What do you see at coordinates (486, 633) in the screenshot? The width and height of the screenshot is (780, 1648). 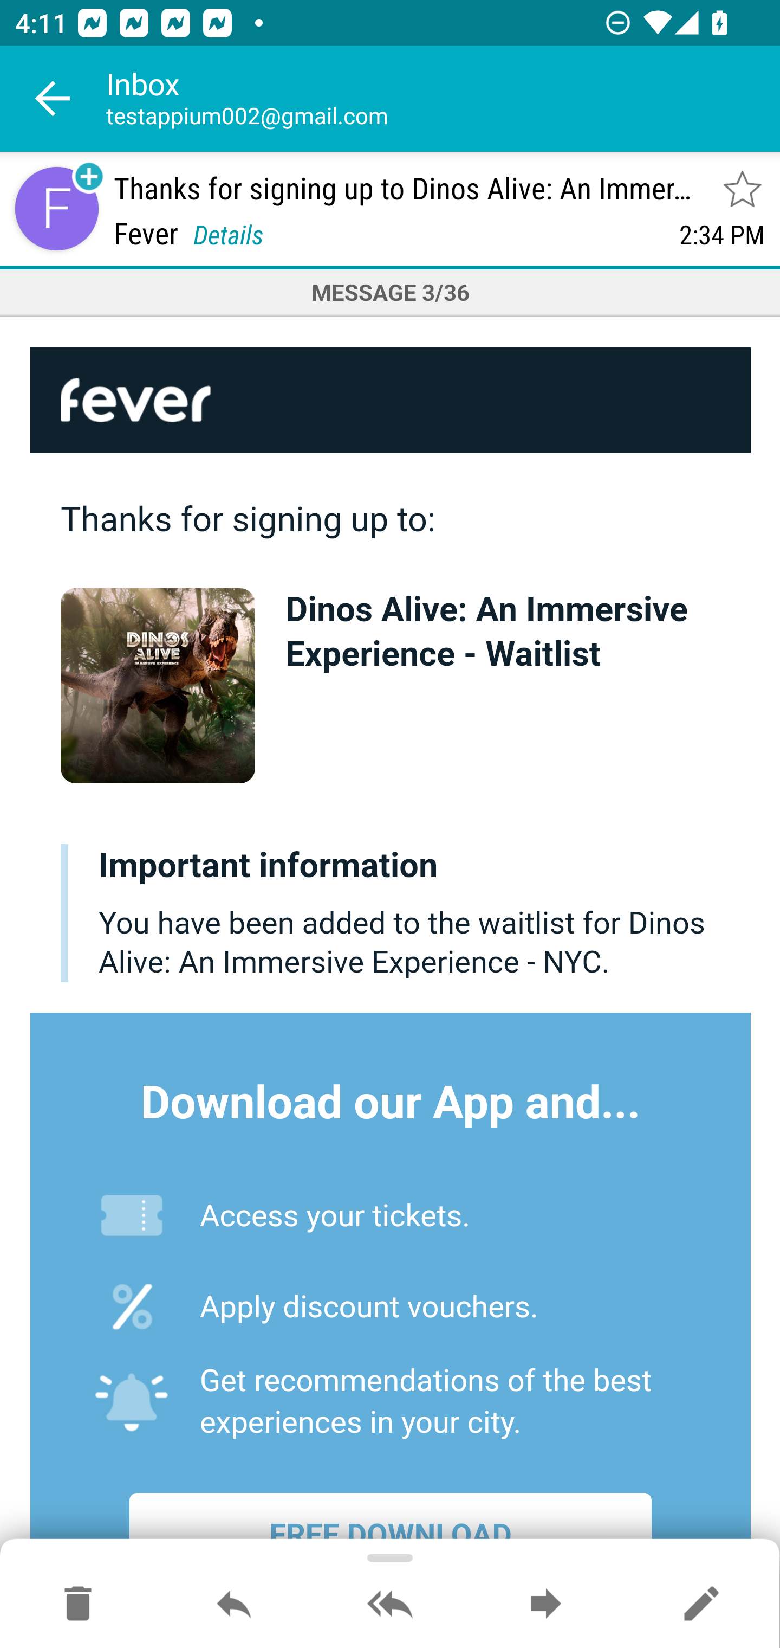 I see `Dinos Alive: An Immersive Experience - Waitlist` at bounding box center [486, 633].